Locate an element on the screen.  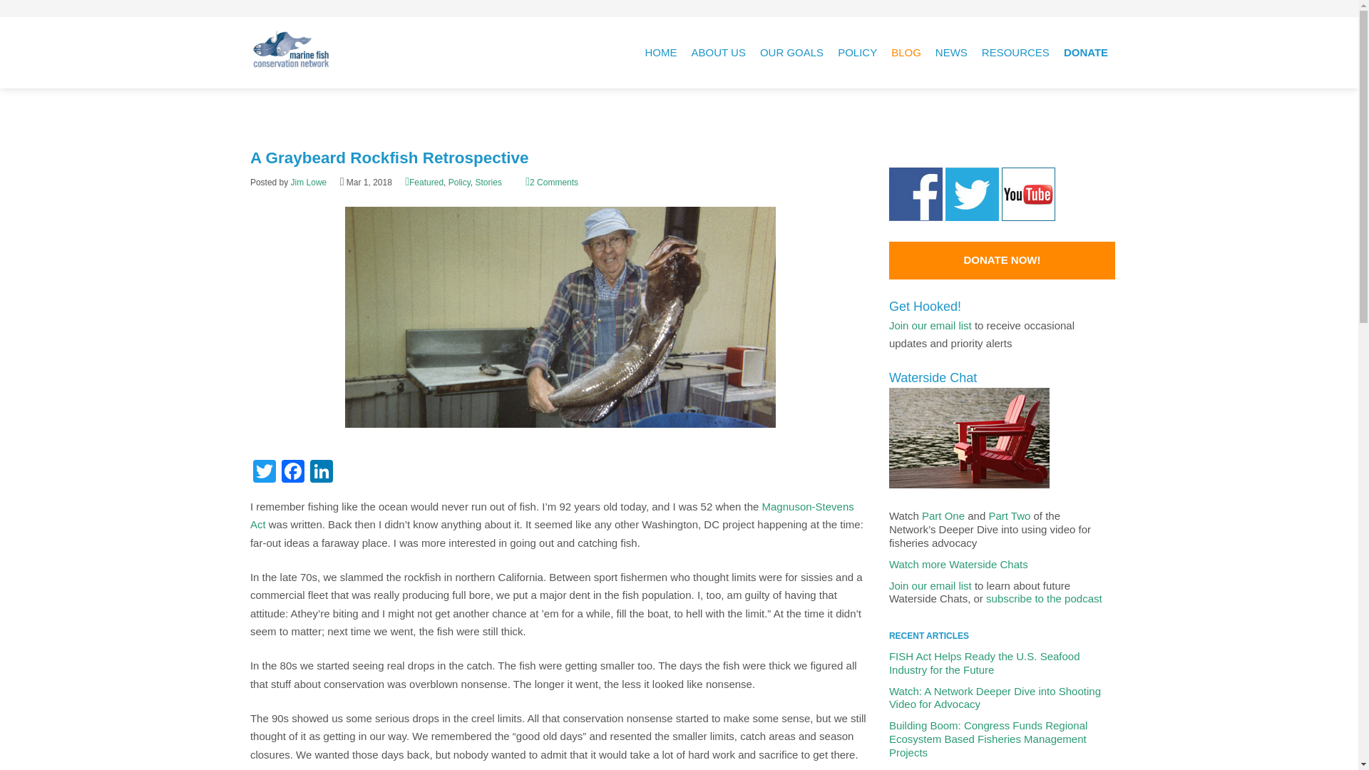
OUR GOALS is located at coordinates (791, 53).